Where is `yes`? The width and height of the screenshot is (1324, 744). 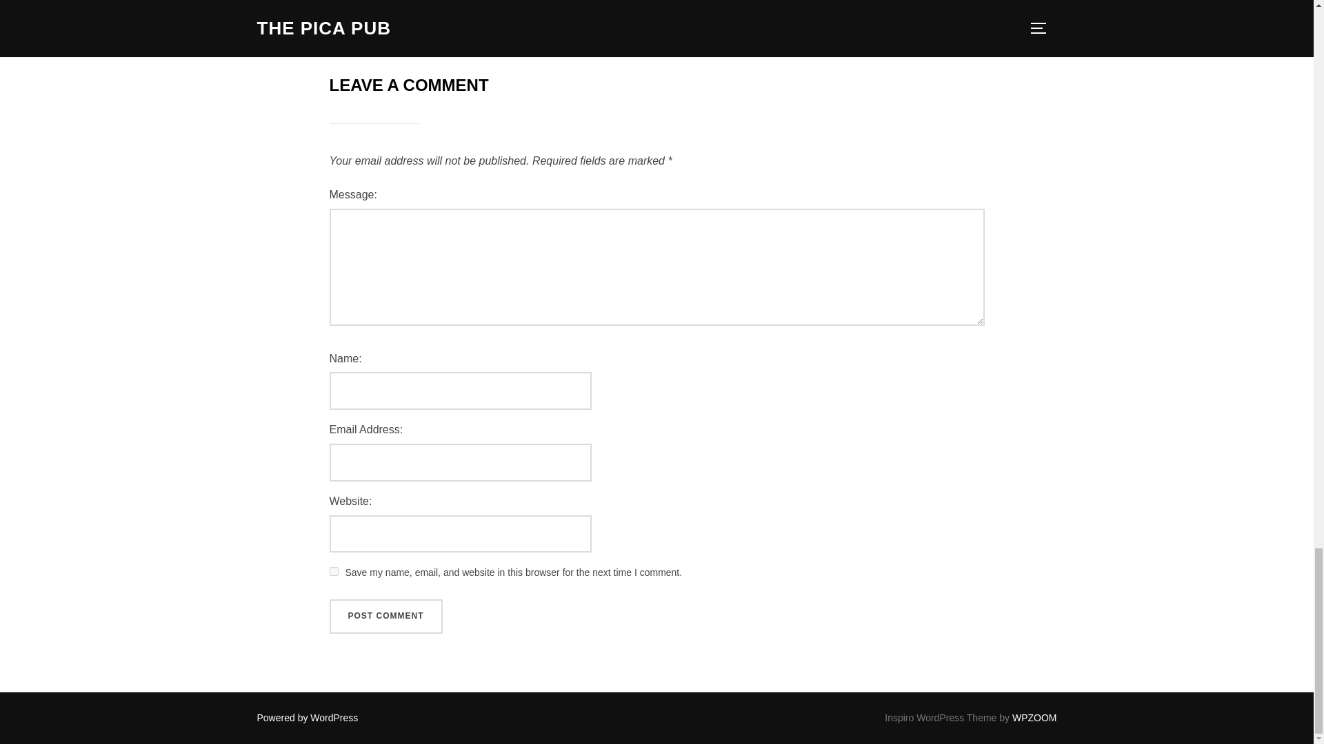 yes is located at coordinates (334, 570).